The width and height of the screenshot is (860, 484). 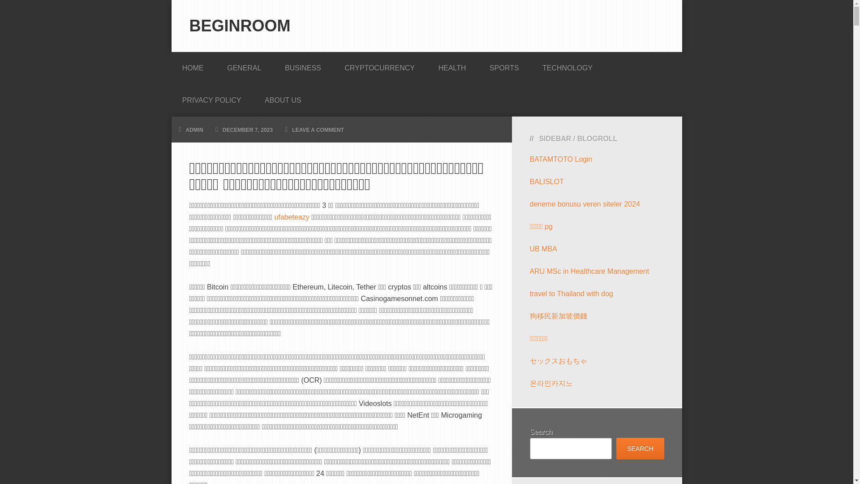 What do you see at coordinates (292, 217) in the screenshot?
I see `ufabeteazy` at bounding box center [292, 217].